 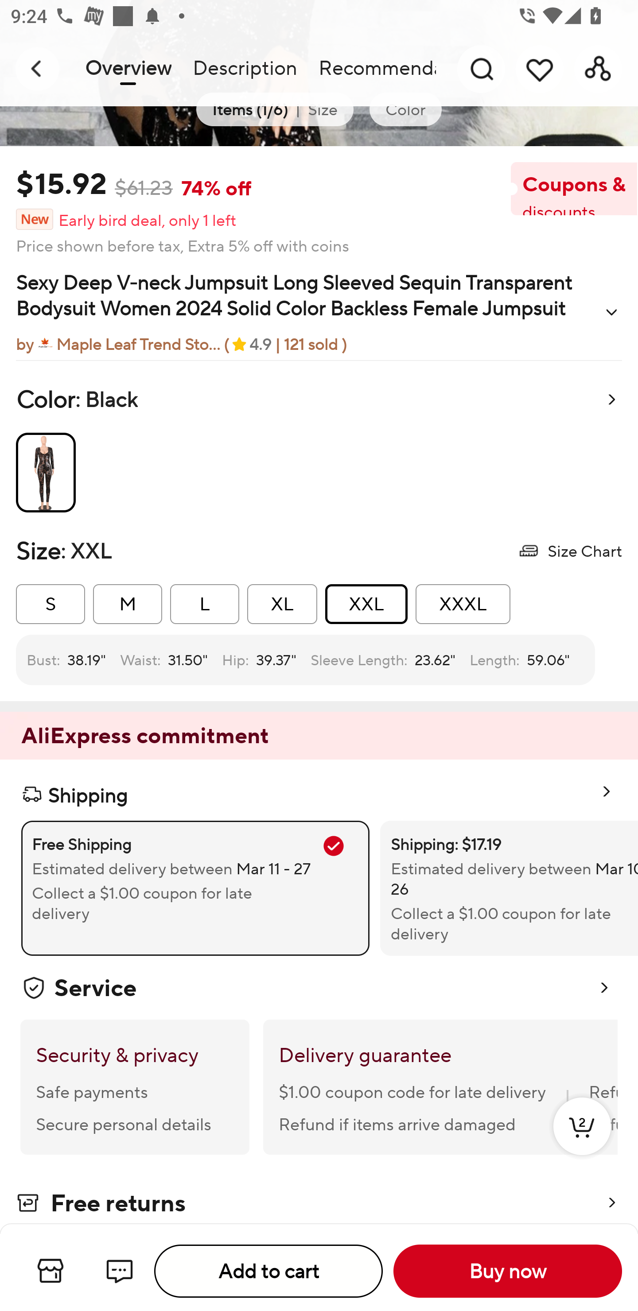 What do you see at coordinates (463, 604) in the screenshot?
I see `XXXL` at bounding box center [463, 604].